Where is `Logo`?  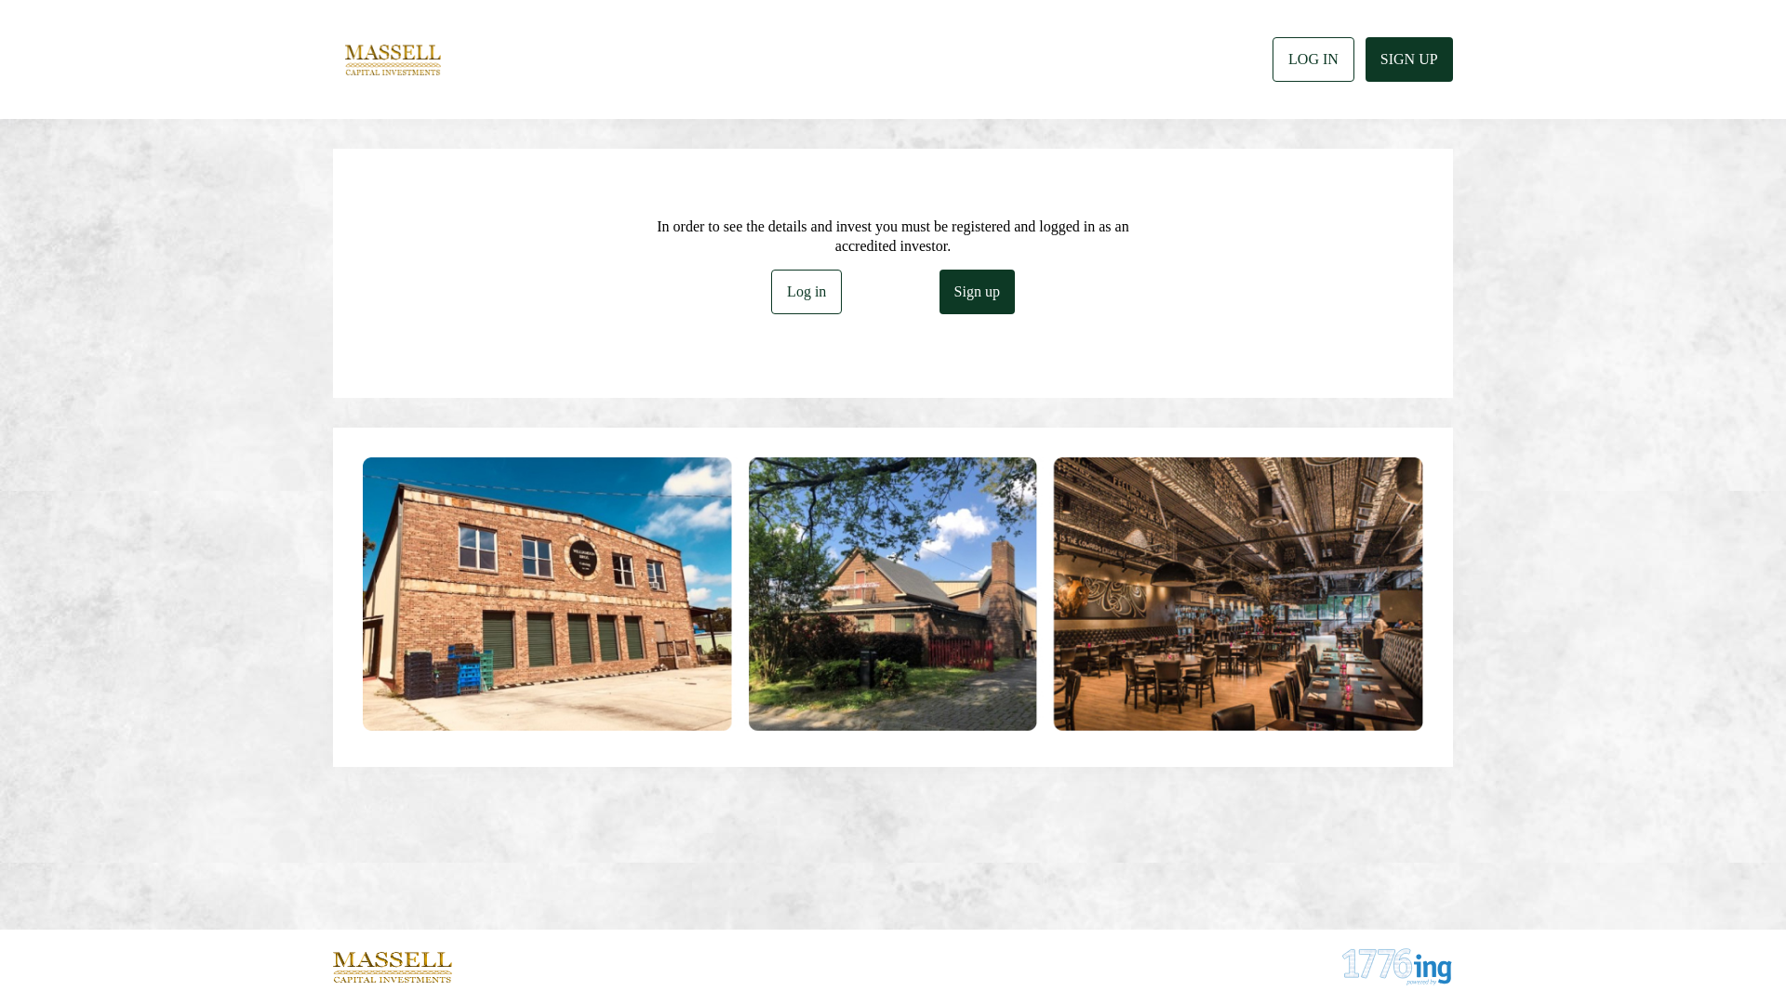 Logo is located at coordinates (393, 967).